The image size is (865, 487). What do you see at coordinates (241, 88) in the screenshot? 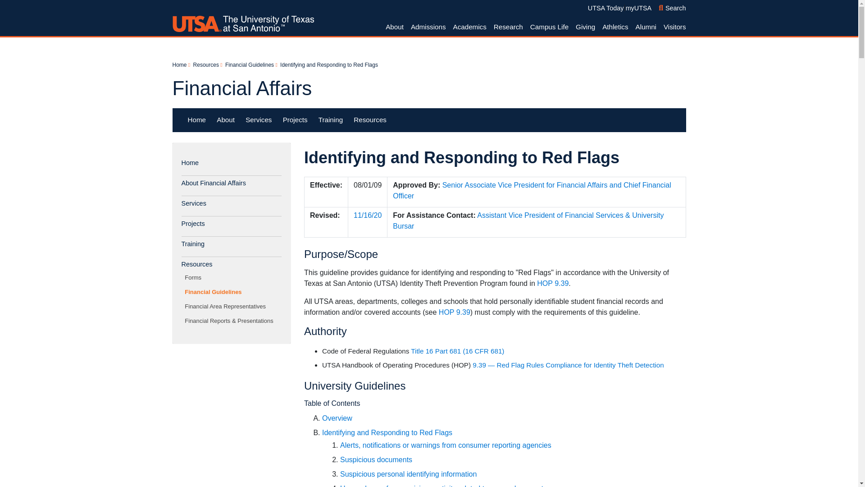
I see `About` at bounding box center [241, 88].